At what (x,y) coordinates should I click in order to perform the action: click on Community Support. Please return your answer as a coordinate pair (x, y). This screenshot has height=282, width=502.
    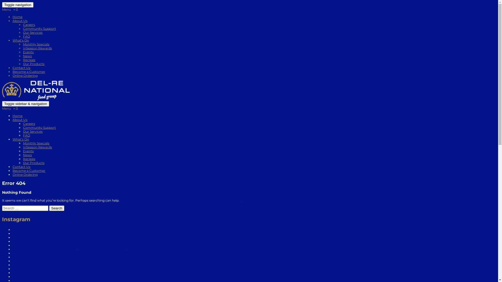
    Looking at the image, I should click on (39, 29).